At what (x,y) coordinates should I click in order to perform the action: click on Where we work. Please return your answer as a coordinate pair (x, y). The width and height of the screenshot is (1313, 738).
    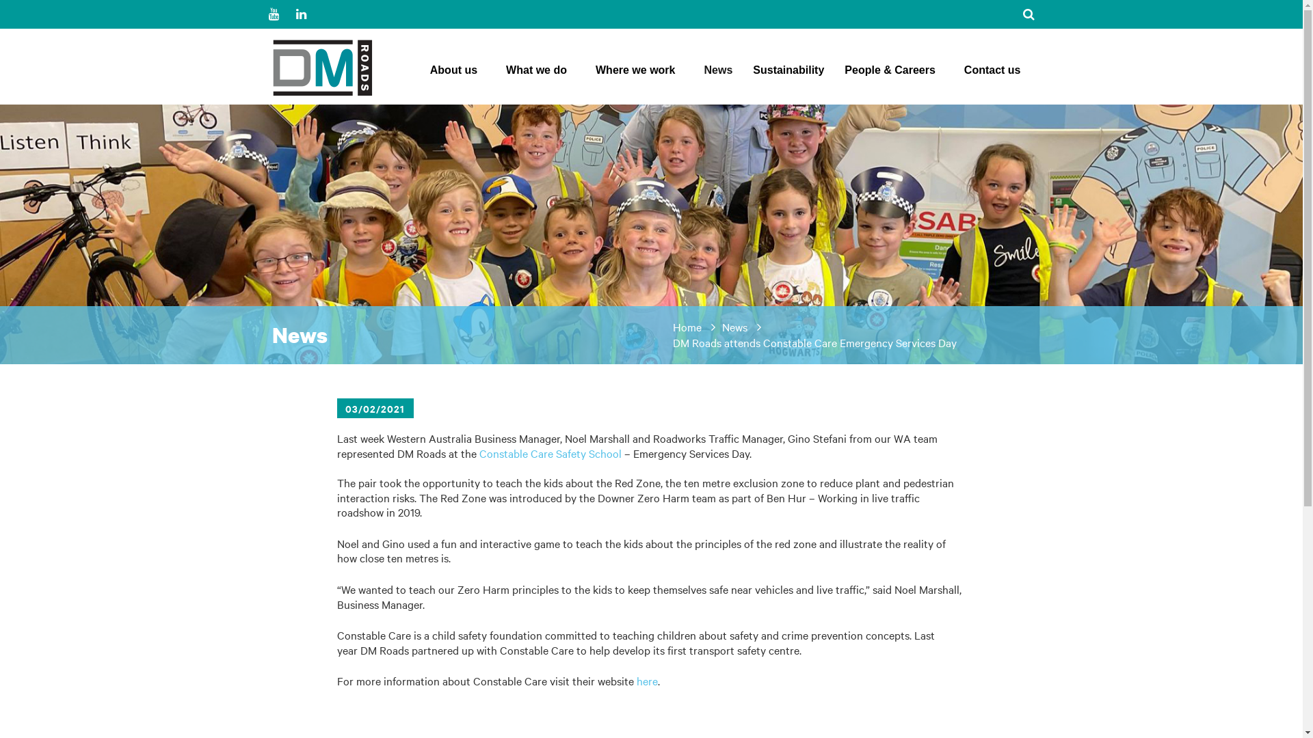
    Looking at the image, I should click on (639, 74).